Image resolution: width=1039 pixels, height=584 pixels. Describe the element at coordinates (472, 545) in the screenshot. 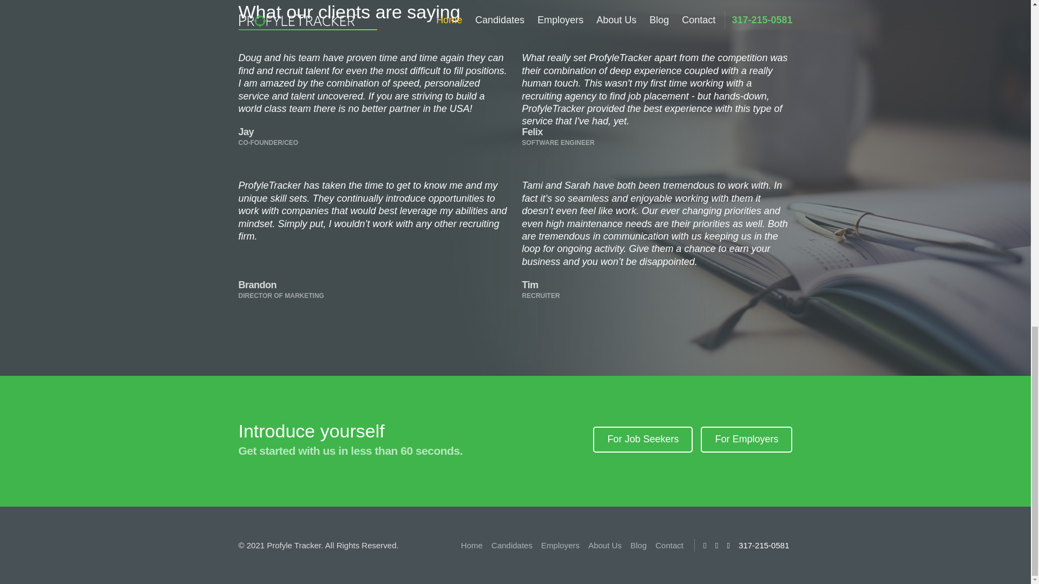

I see `Home` at that location.